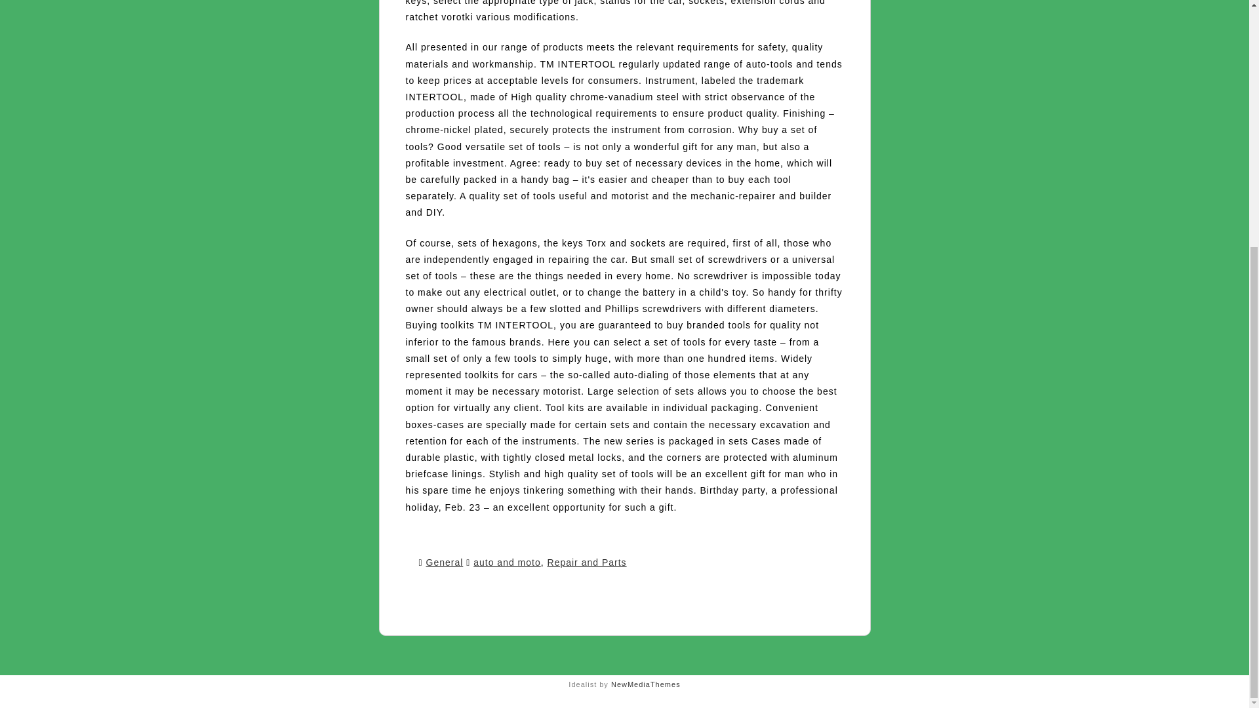  Describe the element at coordinates (507, 562) in the screenshot. I see `auto and moto` at that location.